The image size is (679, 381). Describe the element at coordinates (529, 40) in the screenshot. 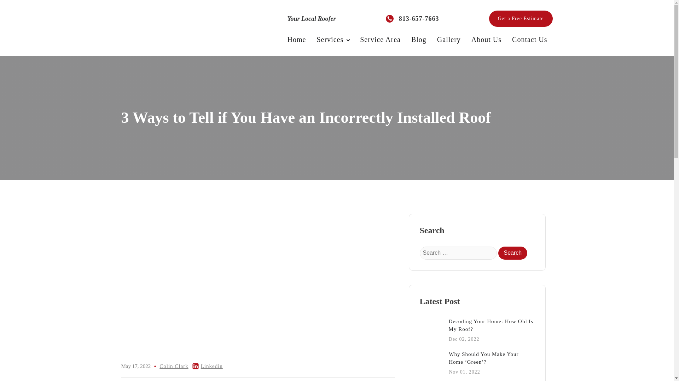

I see `Contact Us` at that location.